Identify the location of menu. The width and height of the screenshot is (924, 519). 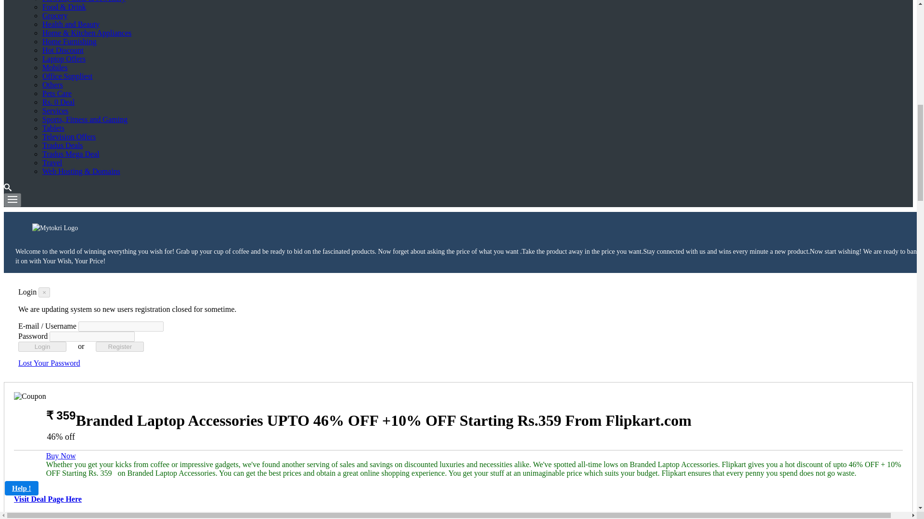
(13, 199).